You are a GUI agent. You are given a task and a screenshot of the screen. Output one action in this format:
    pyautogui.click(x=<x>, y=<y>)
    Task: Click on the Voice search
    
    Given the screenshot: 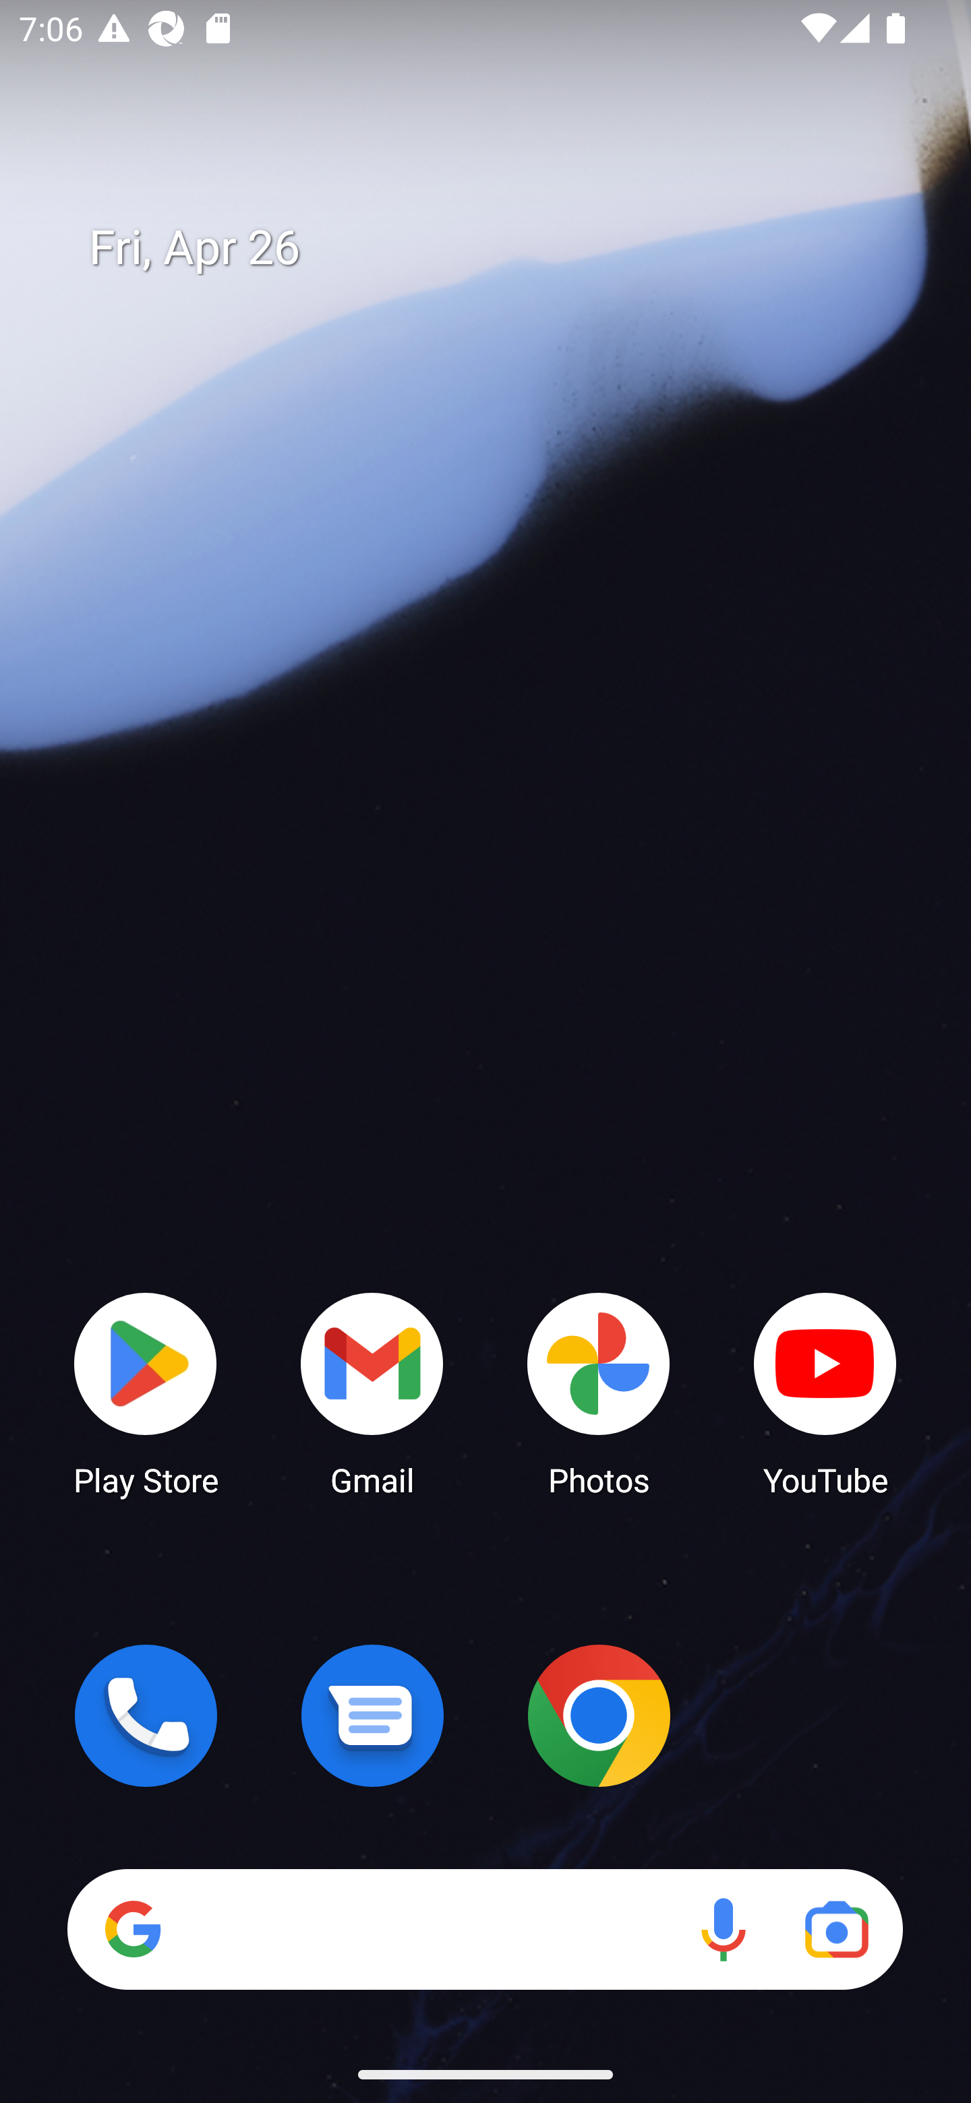 What is the action you would take?
    pyautogui.click(x=723, y=1929)
    